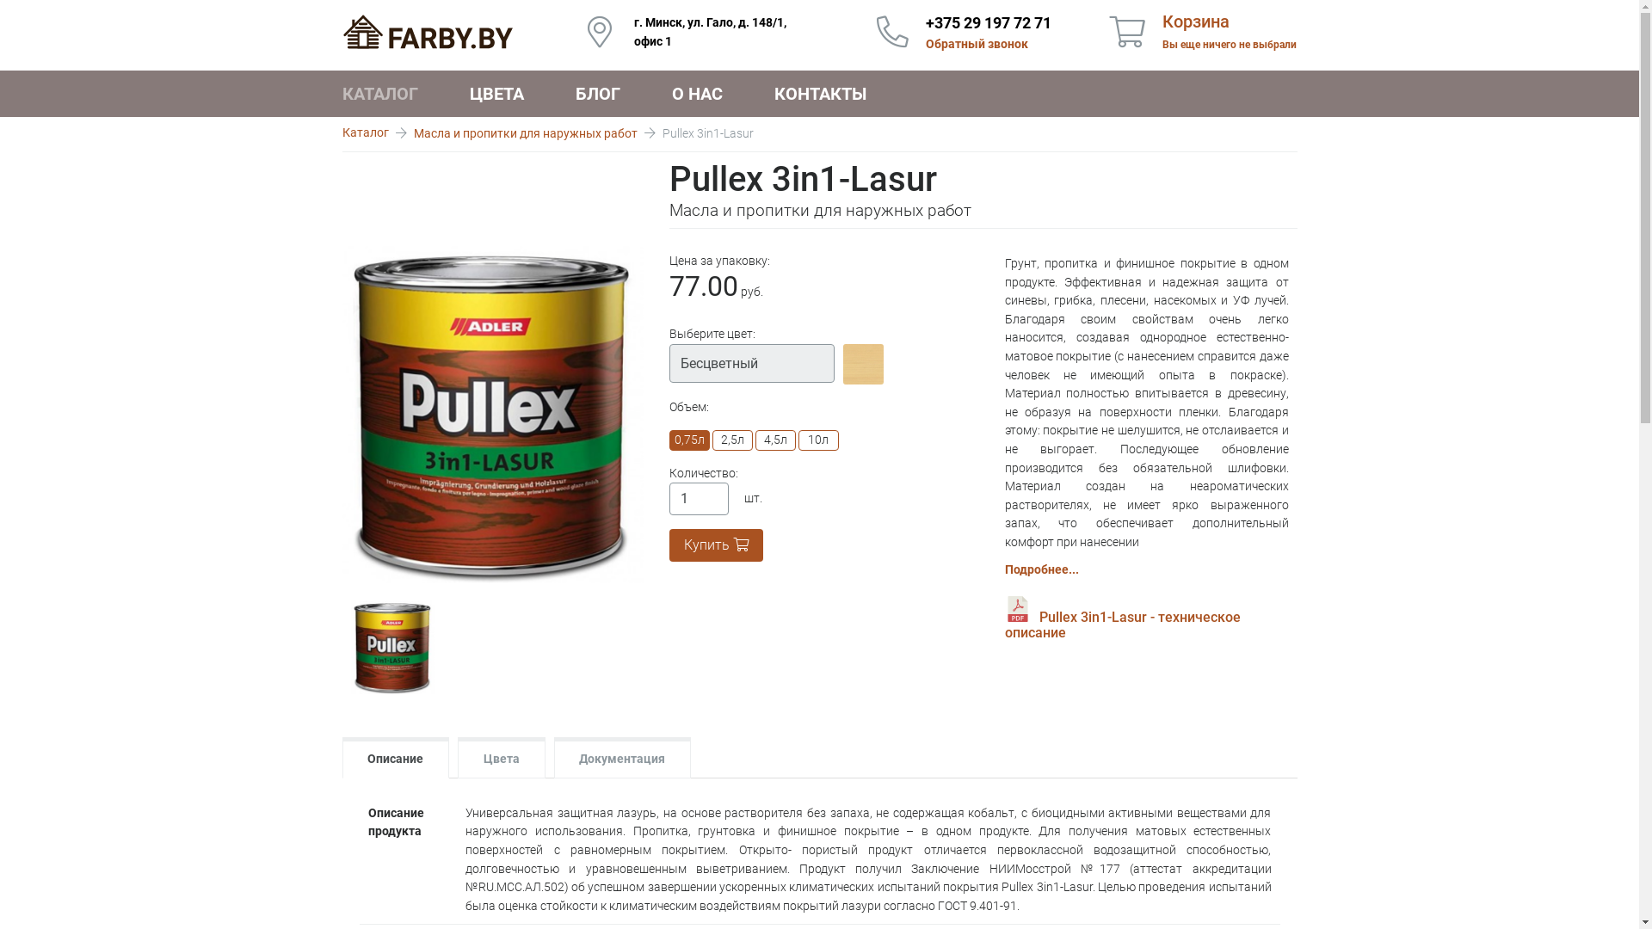 This screenshot has height=929, width=1652. What do you see at coordinates (989, 22) in the screenshot?
I see `+375 29 197 72 71` at bounding box center [989, 22].